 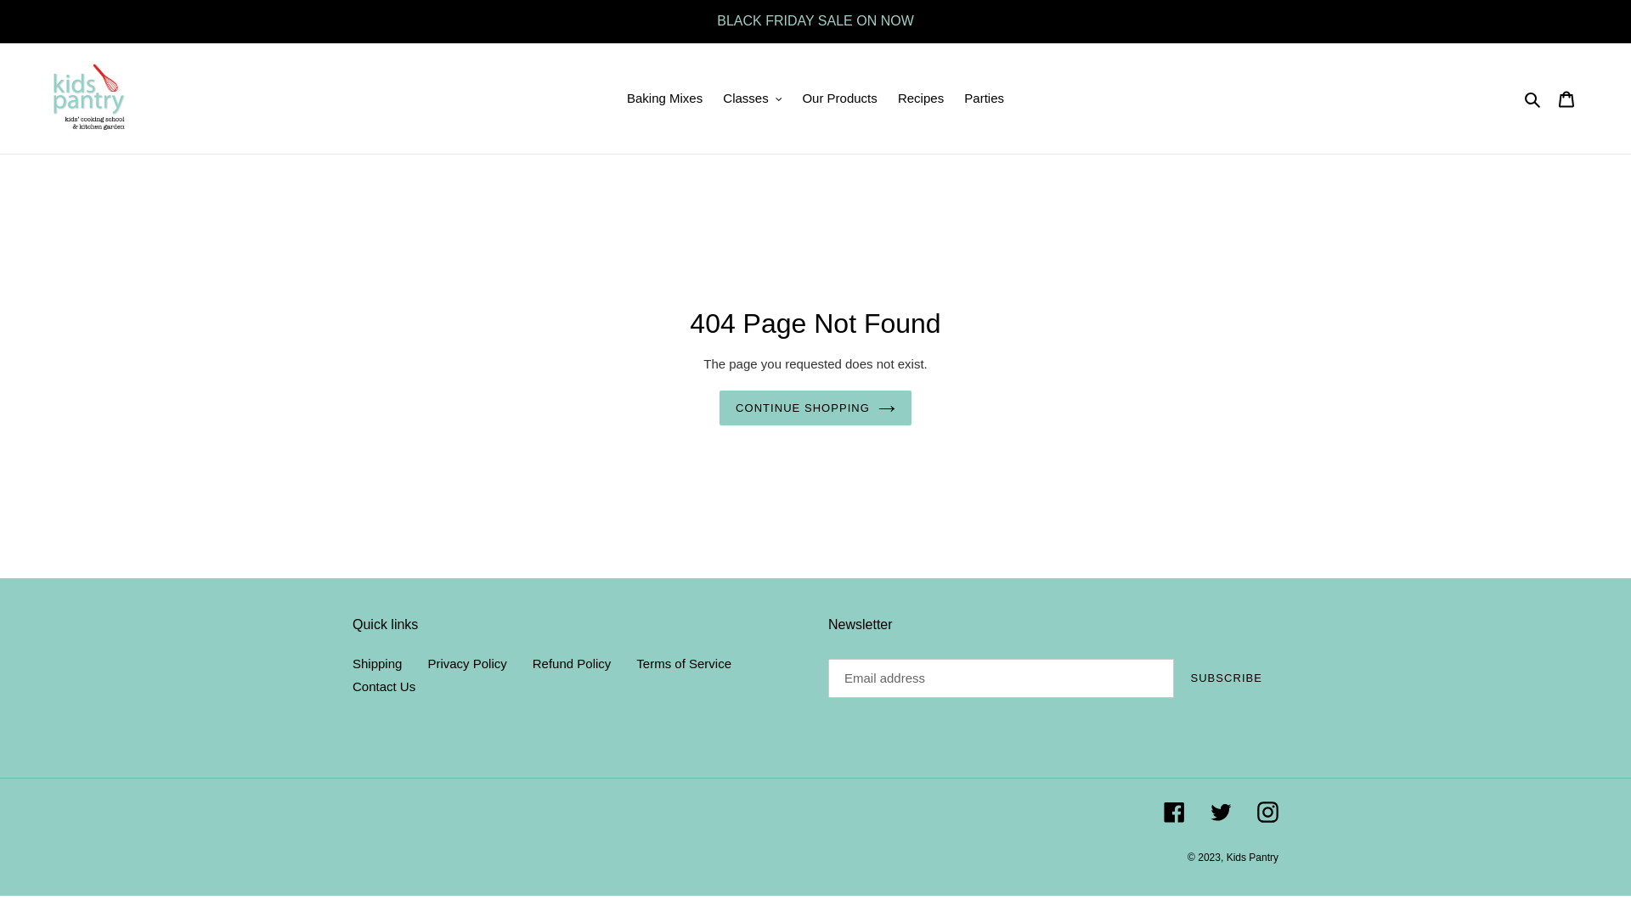 I want to click on Cart, so click(x=1566, y=98).